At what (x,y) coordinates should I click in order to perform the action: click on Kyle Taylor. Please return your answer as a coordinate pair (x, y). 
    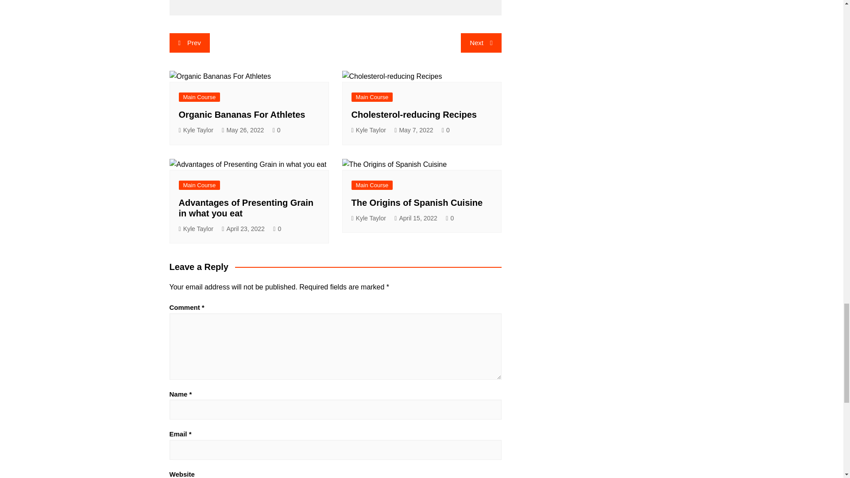
    Looking at the image, I should click on (368, 130).